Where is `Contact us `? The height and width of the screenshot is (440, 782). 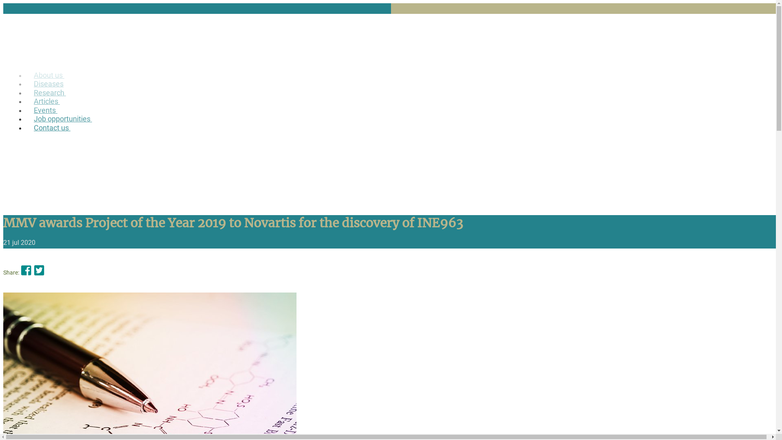
Contact us  is located at coordinates (399, 128).